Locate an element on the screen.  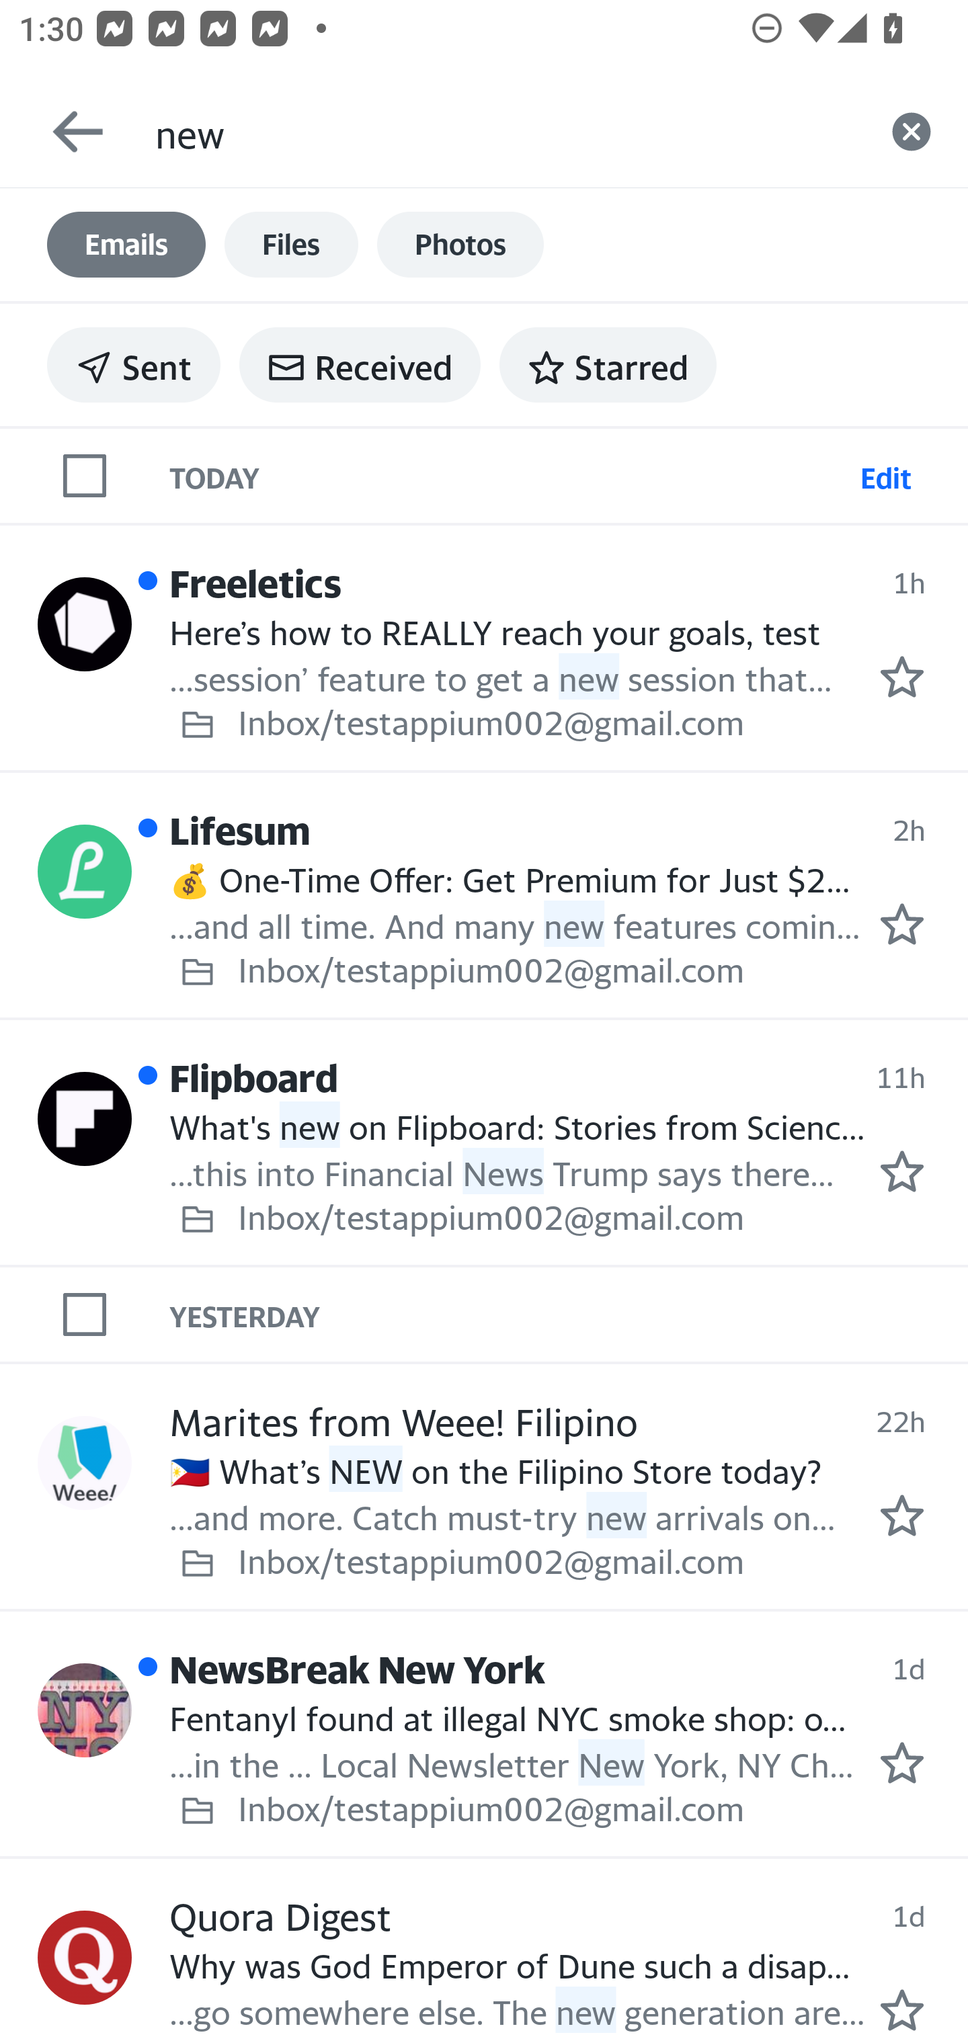
Profile
Marites from Weee! Filipino is located at coordinates (85, 1462).